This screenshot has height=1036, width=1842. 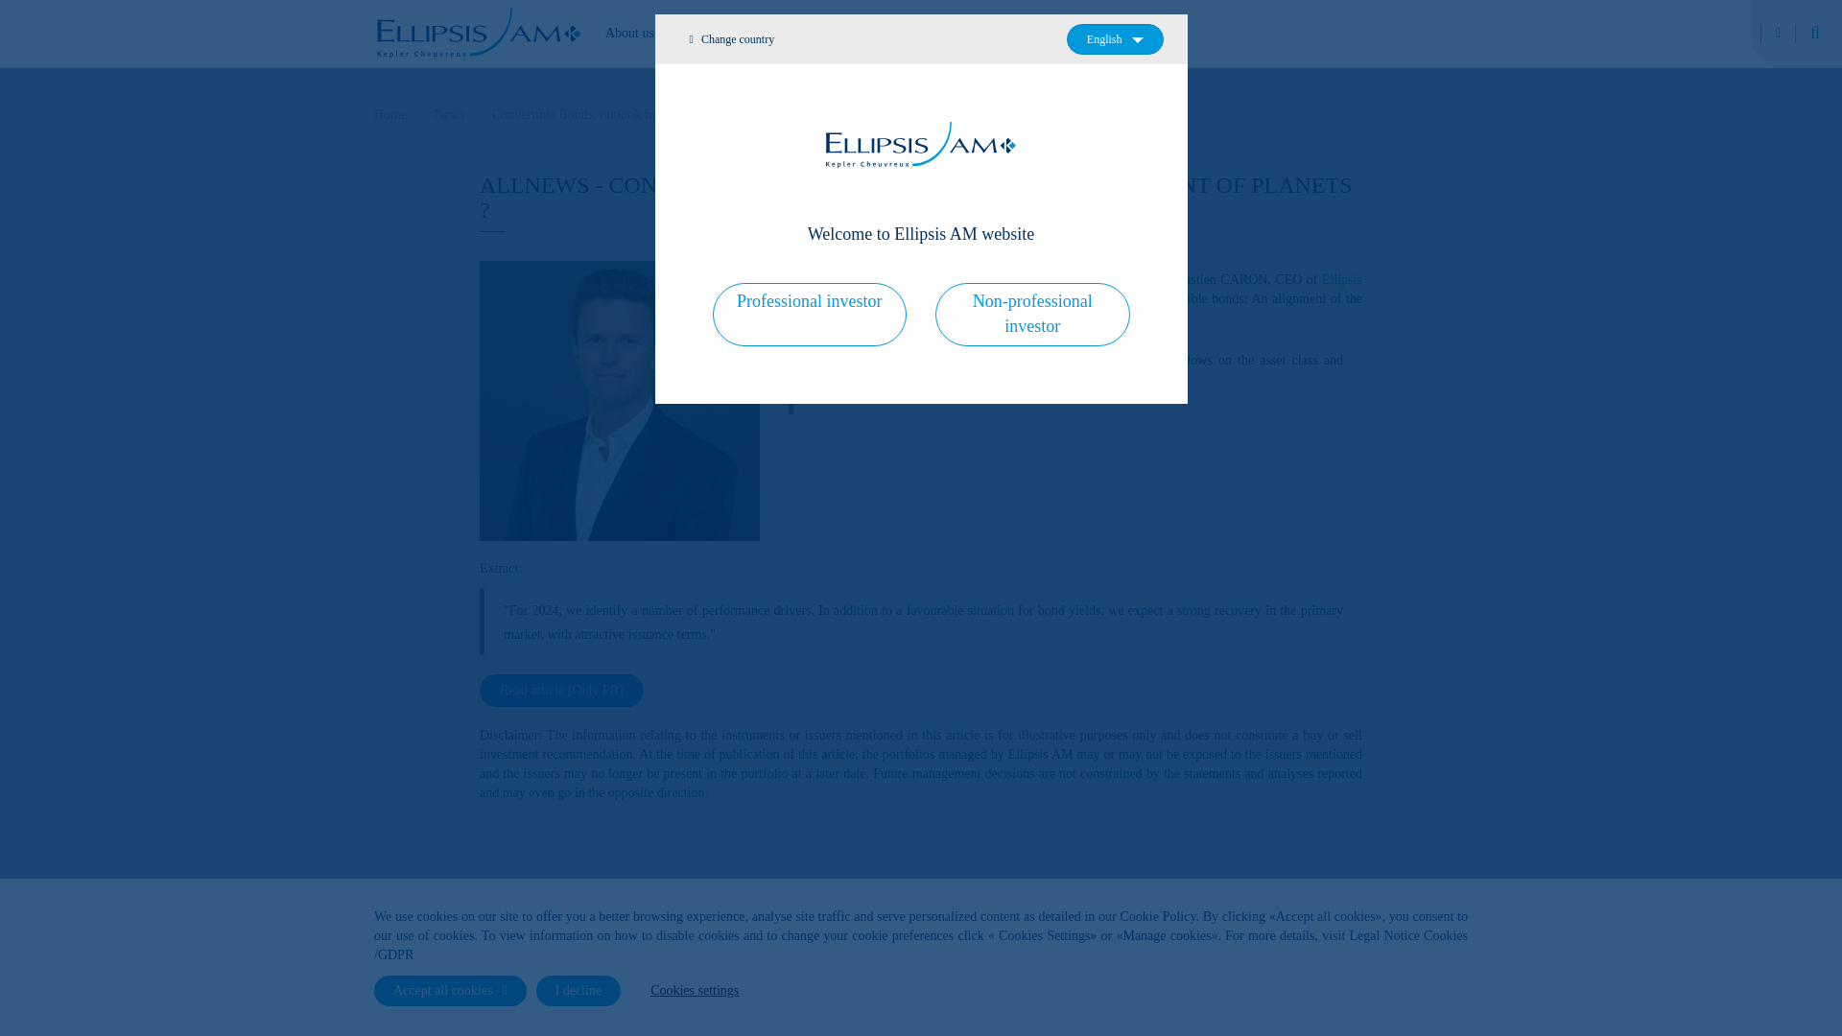 I want to click on Professional investor, so click(x=808, y=313).